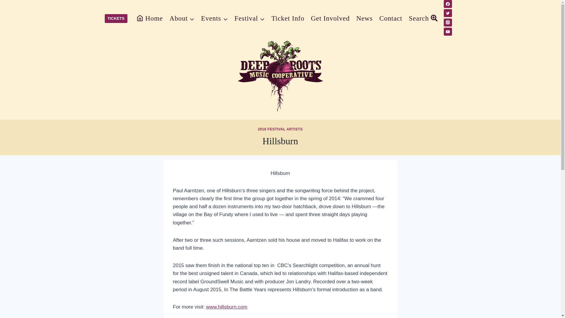 Image resolution: width=565 pixels, height=318 pixels. I want to click on Festival, so click(250, 19).